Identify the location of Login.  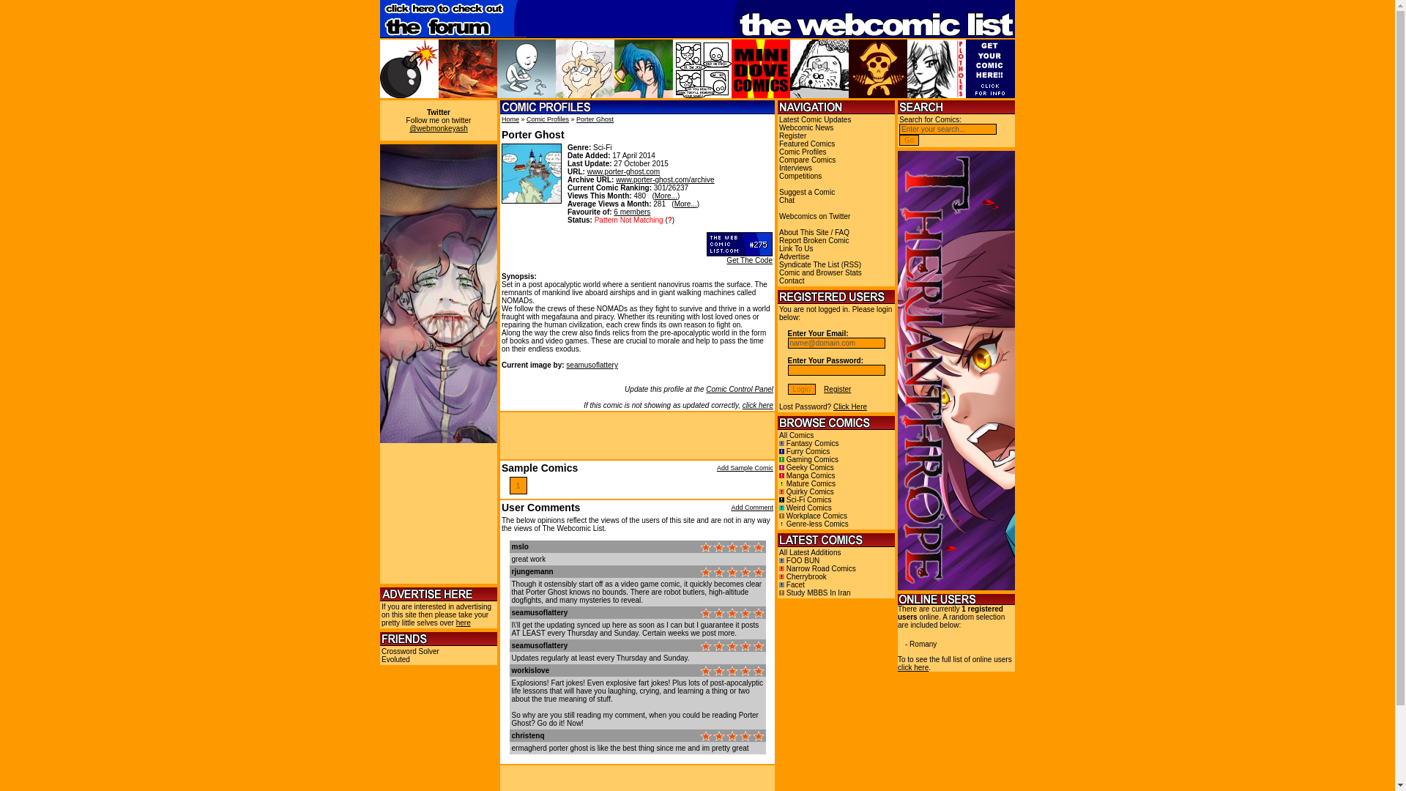
(801, 388).